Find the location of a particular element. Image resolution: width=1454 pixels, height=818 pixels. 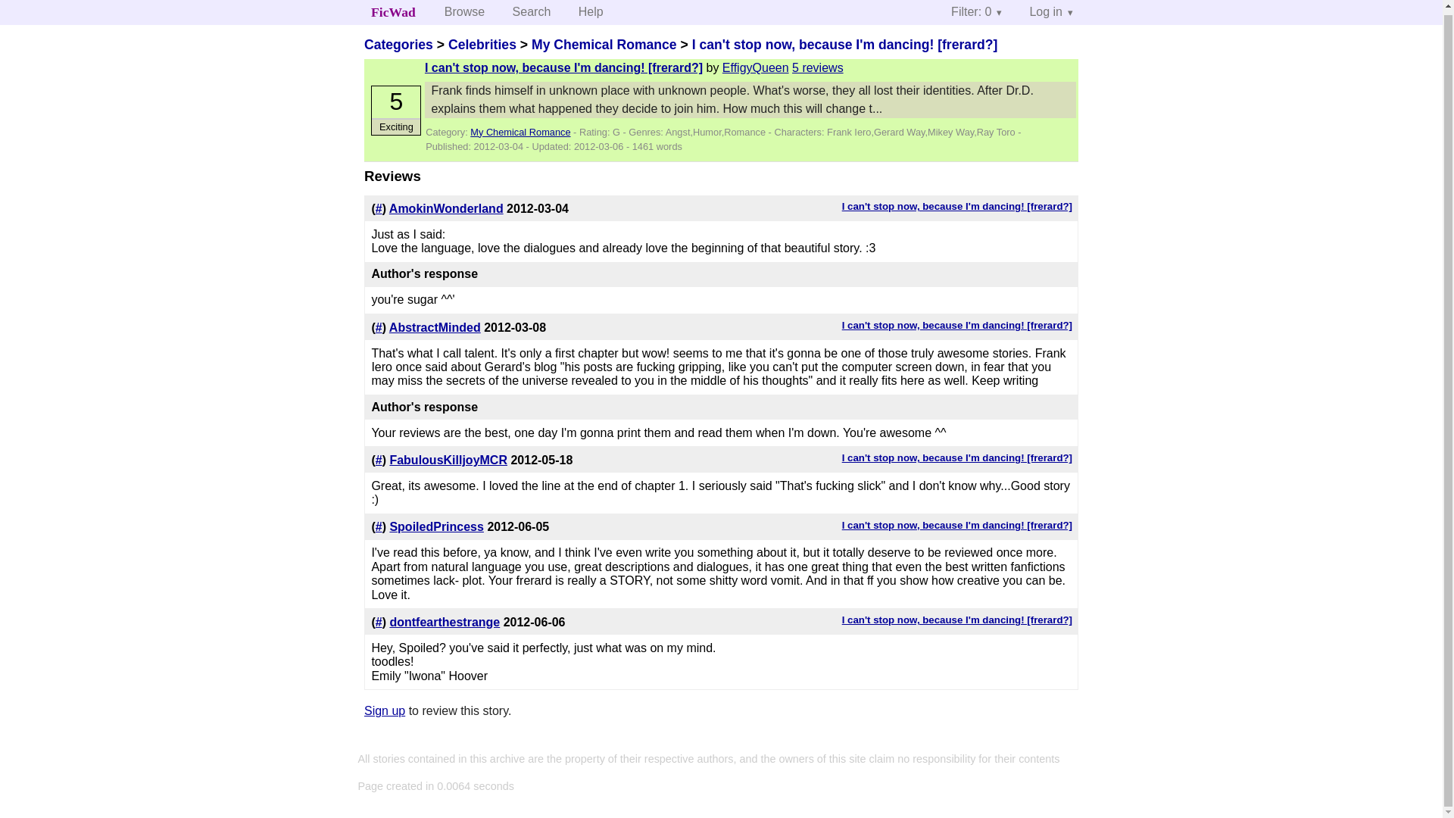

My Chemical Romance is located at coordinates (520, 132).